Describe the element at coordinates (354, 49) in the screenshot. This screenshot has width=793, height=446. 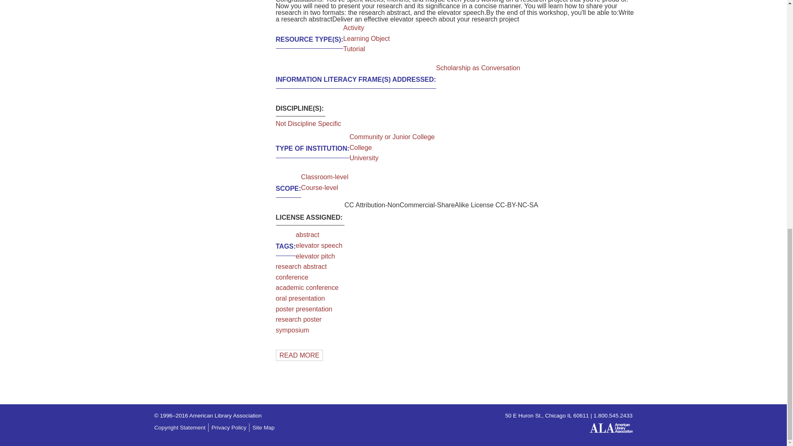
I see `Tutorial` at that location.